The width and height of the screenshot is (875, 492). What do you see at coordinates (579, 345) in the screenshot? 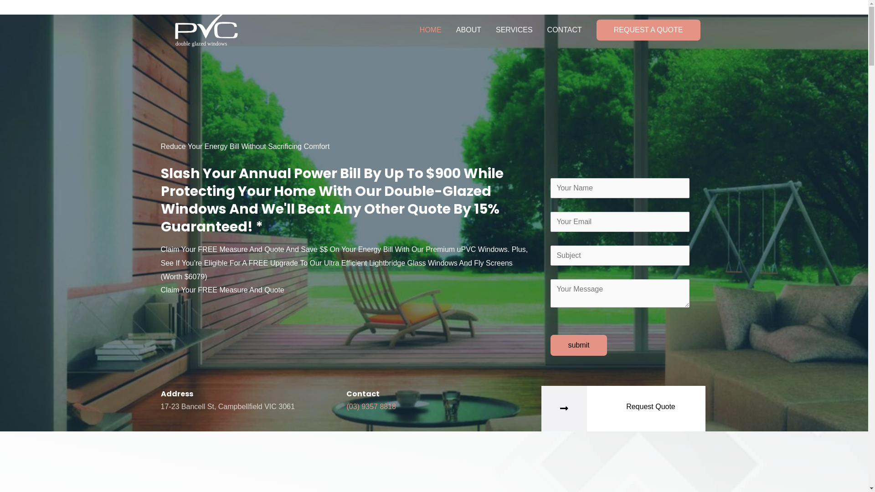
I see `submit` at bounding box center [579, 345].